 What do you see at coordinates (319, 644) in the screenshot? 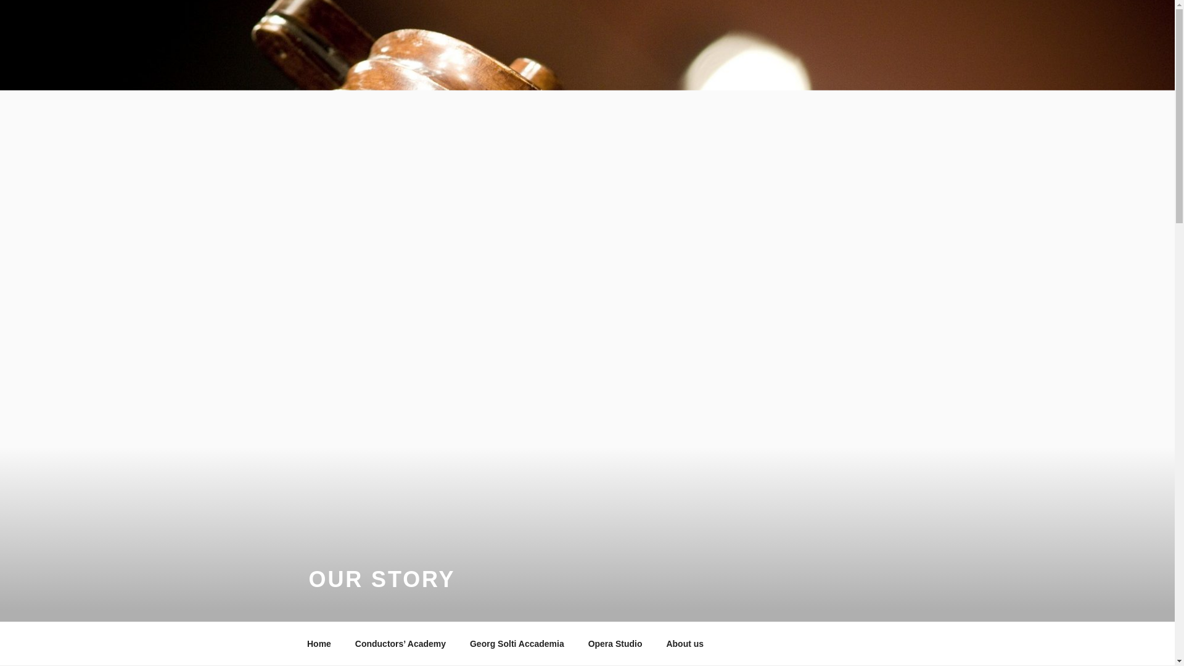
I see `Home` at bounding box center [319, 644].